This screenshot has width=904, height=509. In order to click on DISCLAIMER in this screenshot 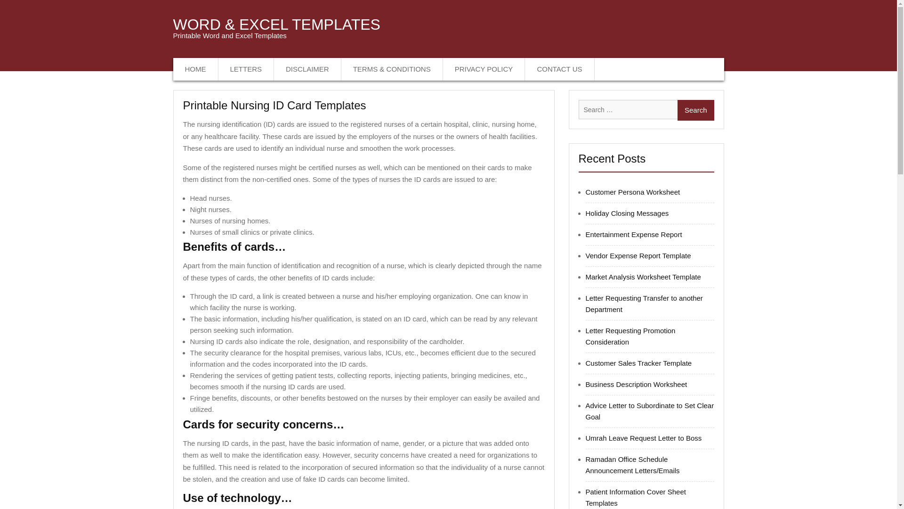, I will do `click(307, 69)`.